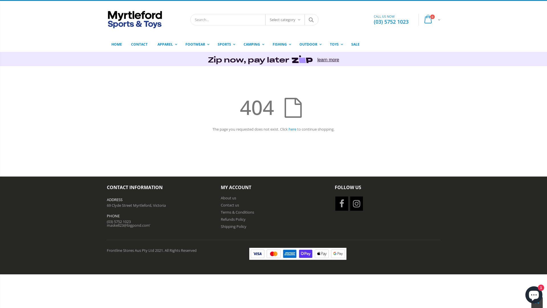 Image resolution: width=547 pixels, height=308 pixels. I want to click on Search, so click(311, 20).